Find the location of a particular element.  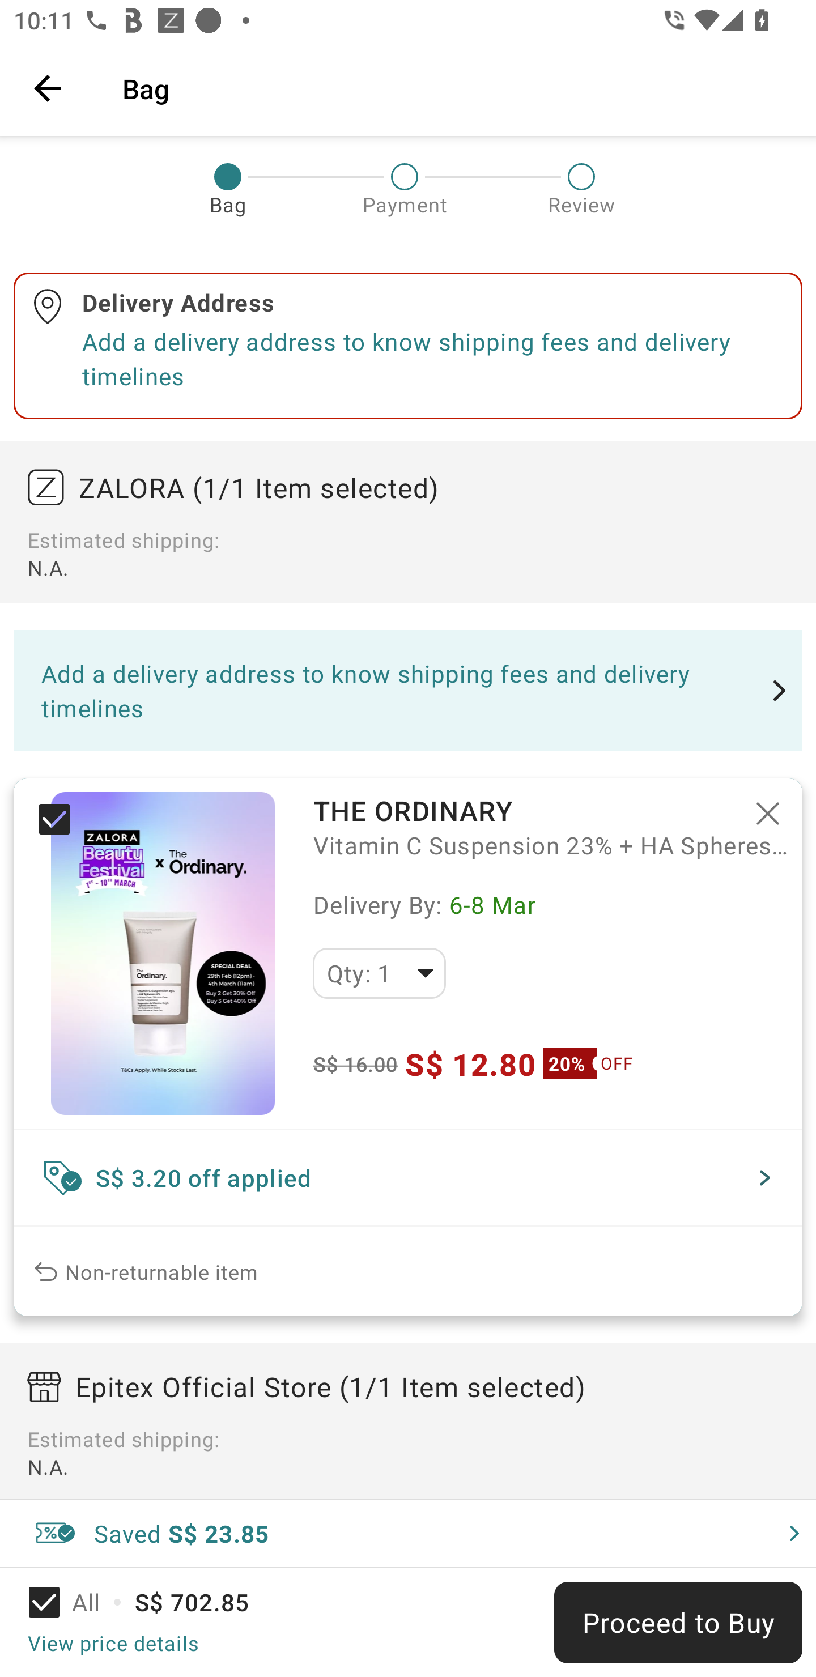

S$ 3.20 off applied is located at coordinates (408, 1178).